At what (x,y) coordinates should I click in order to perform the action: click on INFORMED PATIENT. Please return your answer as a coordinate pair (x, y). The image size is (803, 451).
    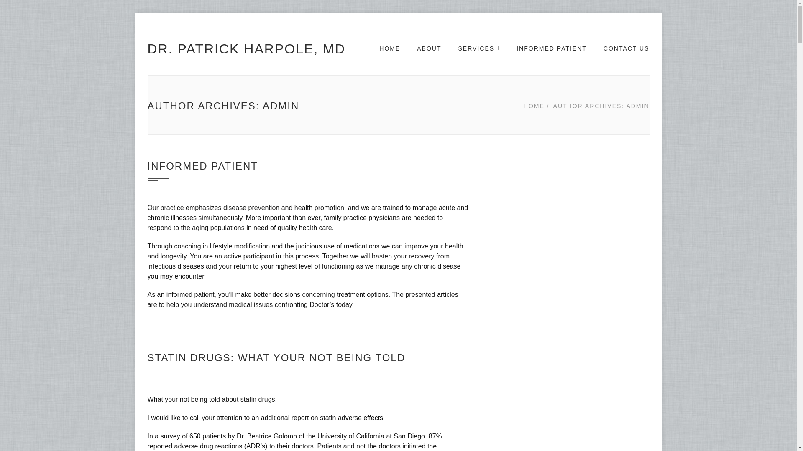
    Looking at the image, I should click on (551, 49).